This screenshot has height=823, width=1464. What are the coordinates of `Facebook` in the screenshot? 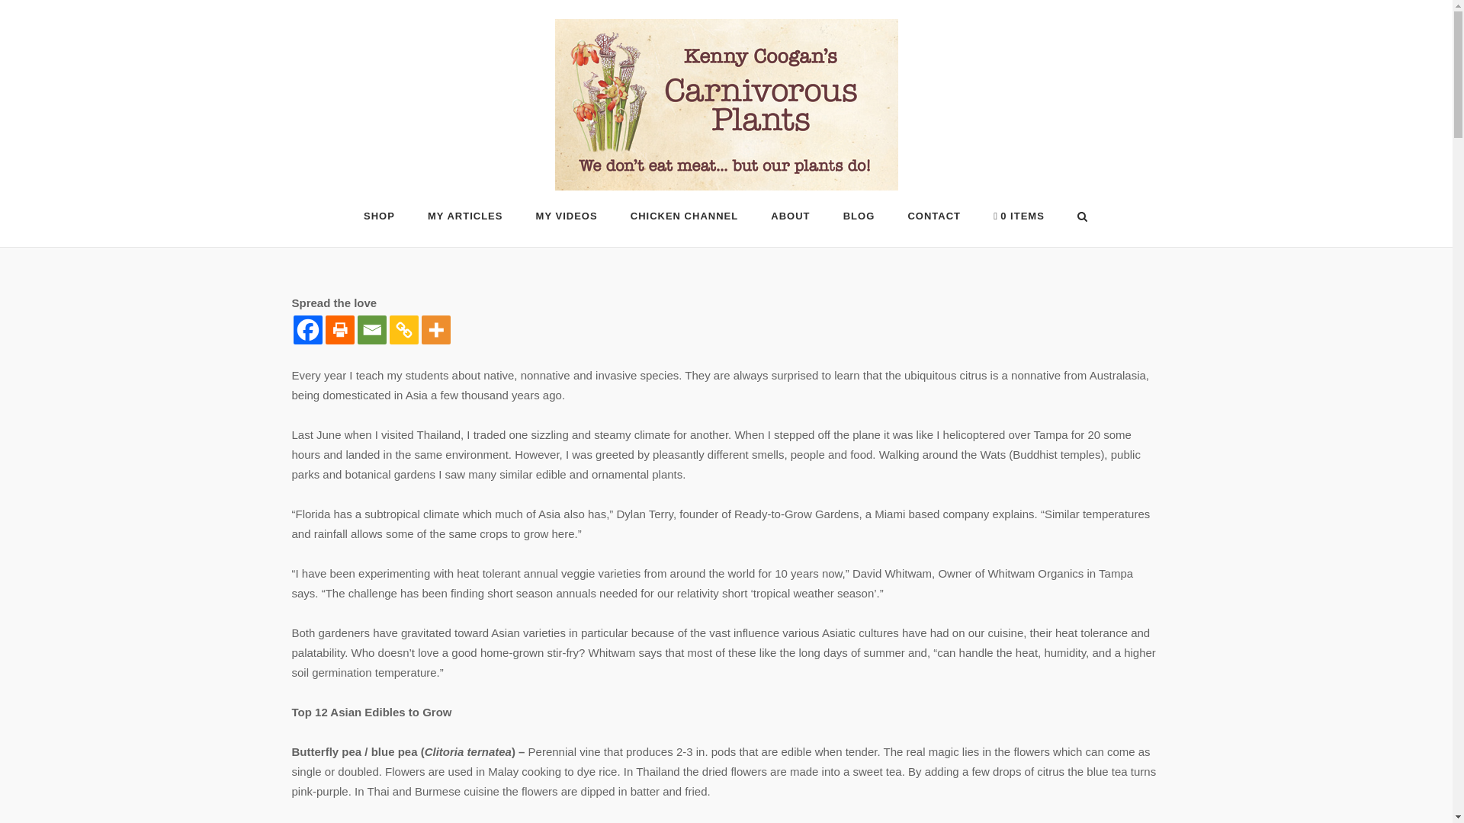 It's located at (307, 329).